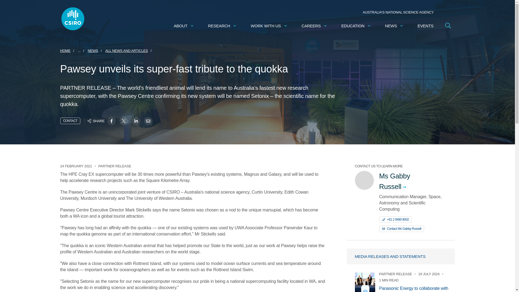  Describe the element at coordinates (93, 51) in the screenshot. I see `NEWS` at that location.